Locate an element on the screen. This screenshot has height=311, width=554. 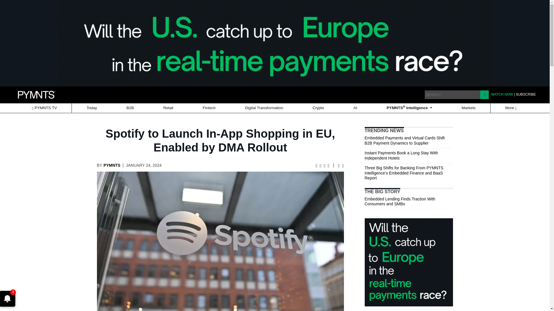
 PYMNTS TV is located at coordinates (44, 108).